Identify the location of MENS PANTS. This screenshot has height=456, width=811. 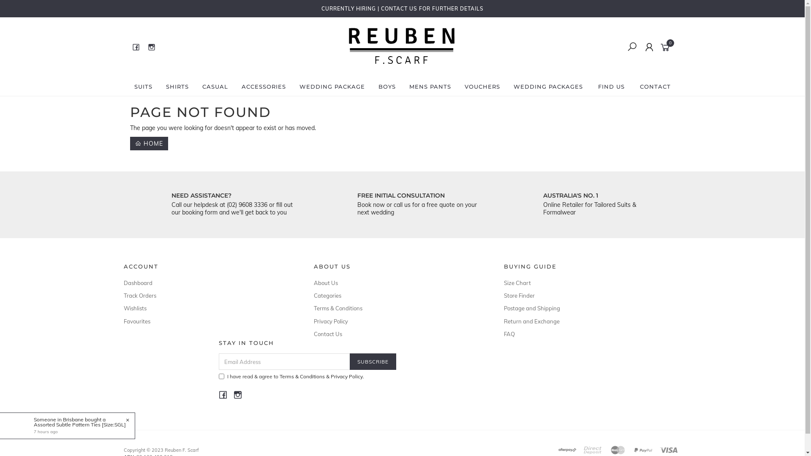
(430, 87).